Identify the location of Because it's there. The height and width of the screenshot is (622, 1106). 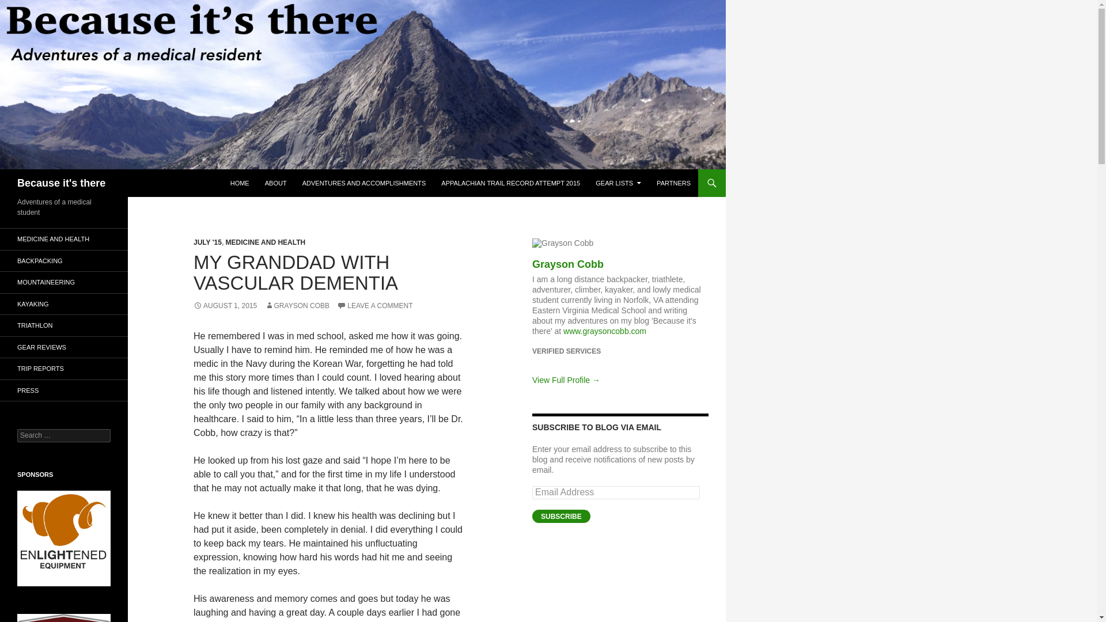
(61, 183).